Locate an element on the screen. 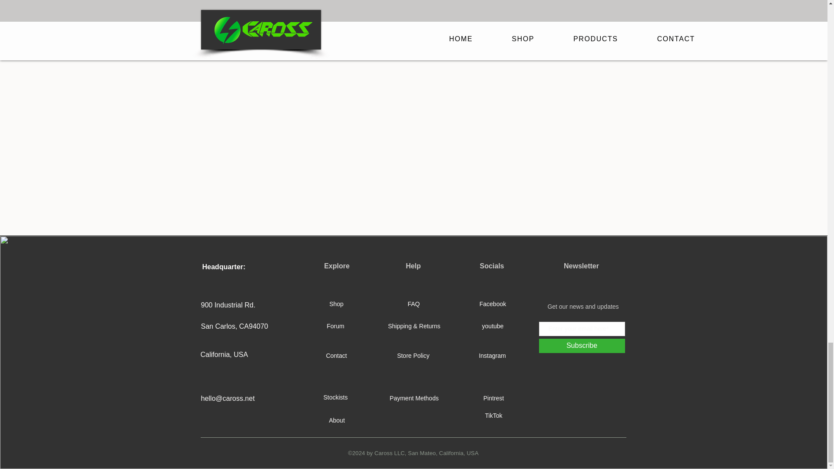 This screenshot has width=834, height=469. Subscribe is located at coordinates (582, 346).